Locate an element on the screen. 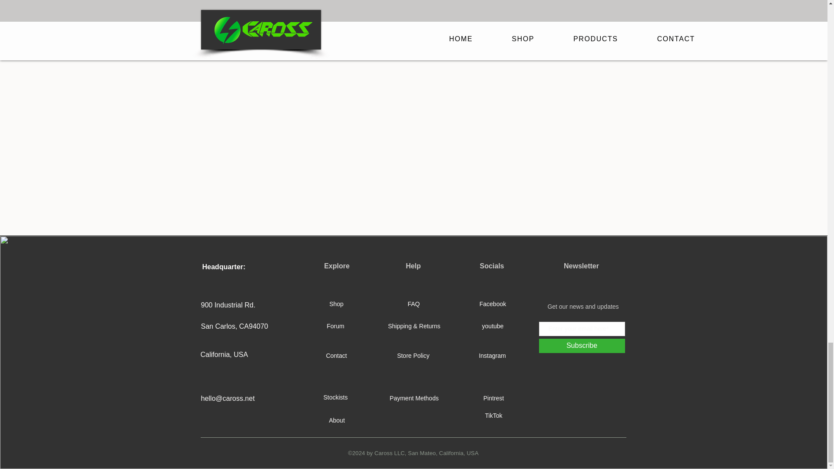 This screenshot has width=834, height=469. Subscribe is located at coordinates (582, 346).